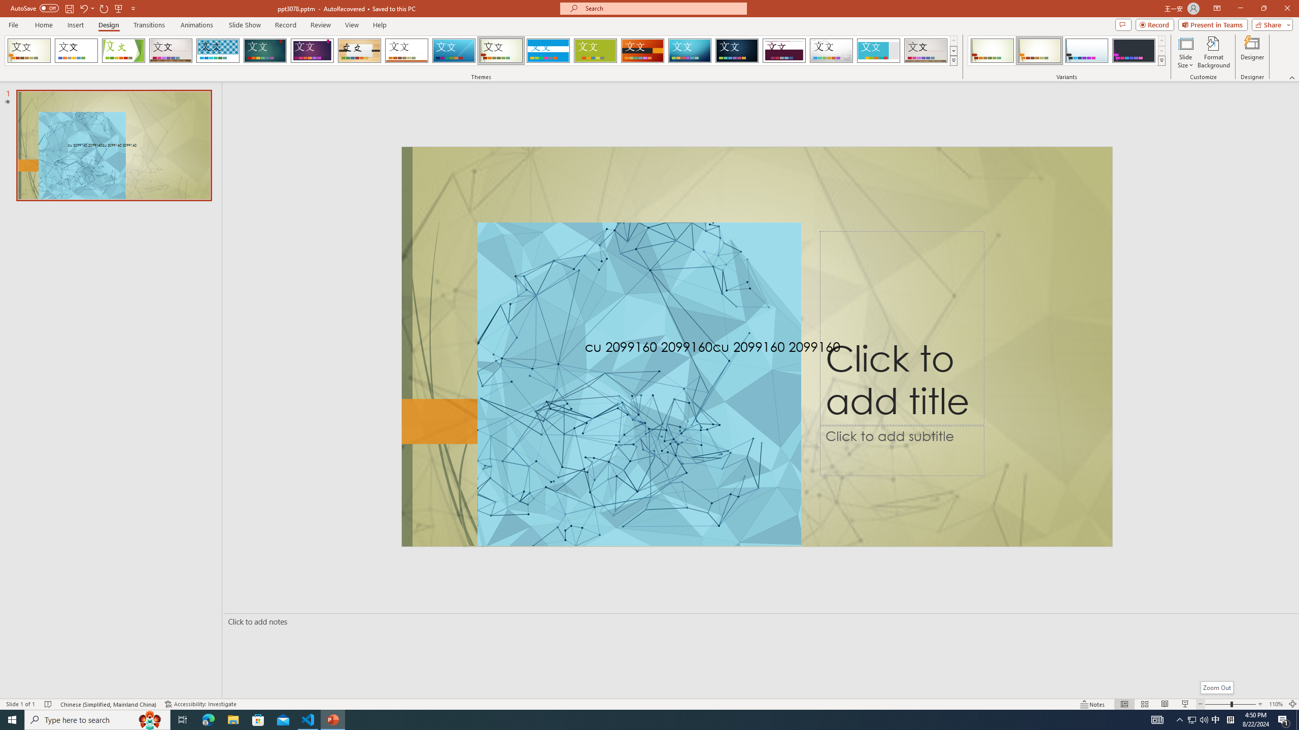 The width and height of the screenshot is (1299, 730). Describe the element at coordinates (123, 51) in the screenshot. I see `Facet` at that location.